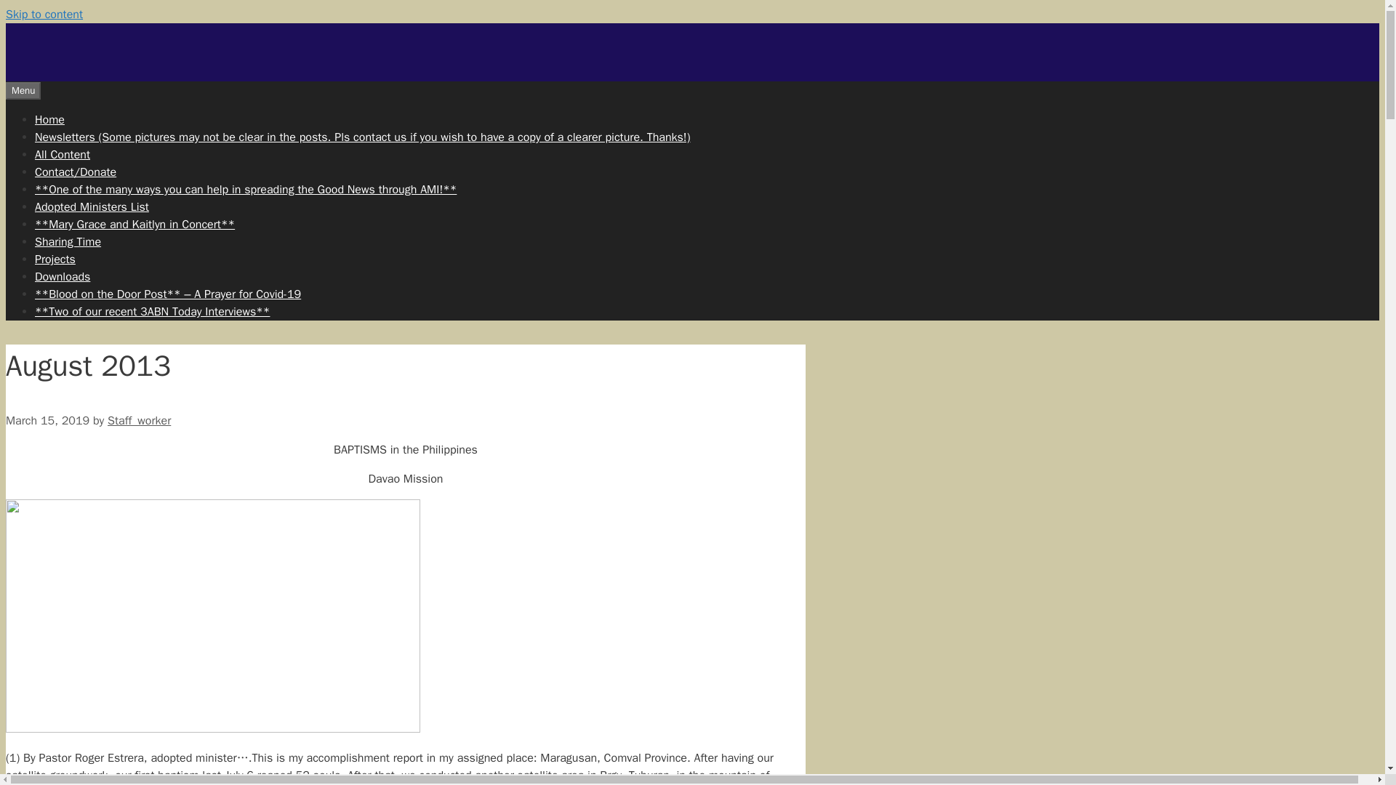 This screenshot has width=1396, height=785. What do you see at coordinates (44, 15) in the screenshot?
I see `Skip to content` at bounding box center [44, 15].